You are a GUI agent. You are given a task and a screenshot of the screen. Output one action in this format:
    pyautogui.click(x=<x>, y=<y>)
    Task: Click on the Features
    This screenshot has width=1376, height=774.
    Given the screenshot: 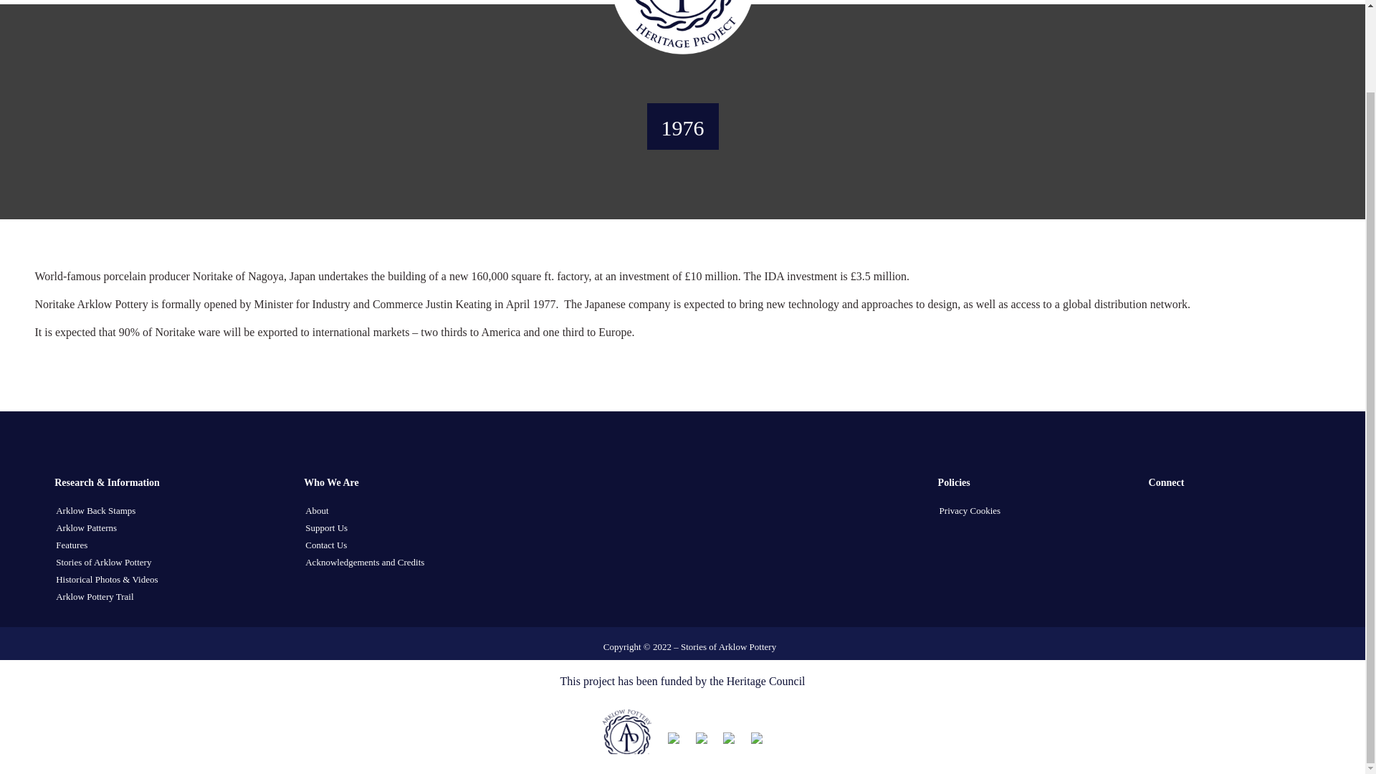 What is the action you would take?
    pyautogui.click(x=72, y=545)
    